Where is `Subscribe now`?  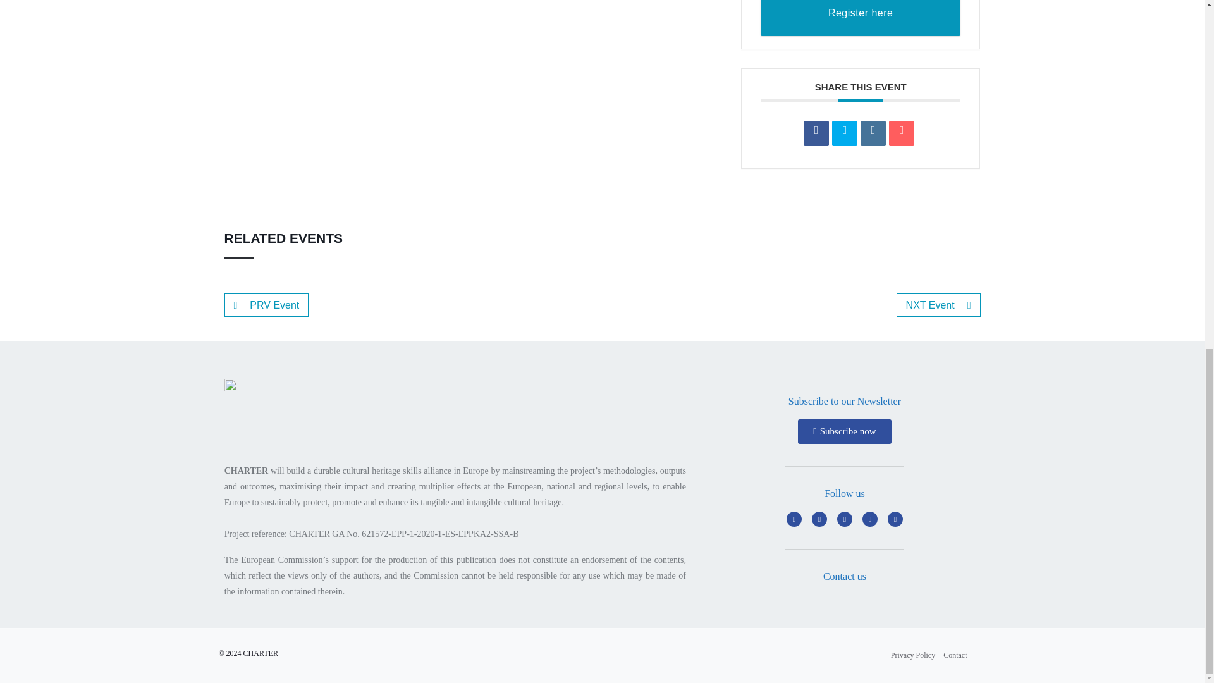 Subscribe now is located at coordinates (844, 431).